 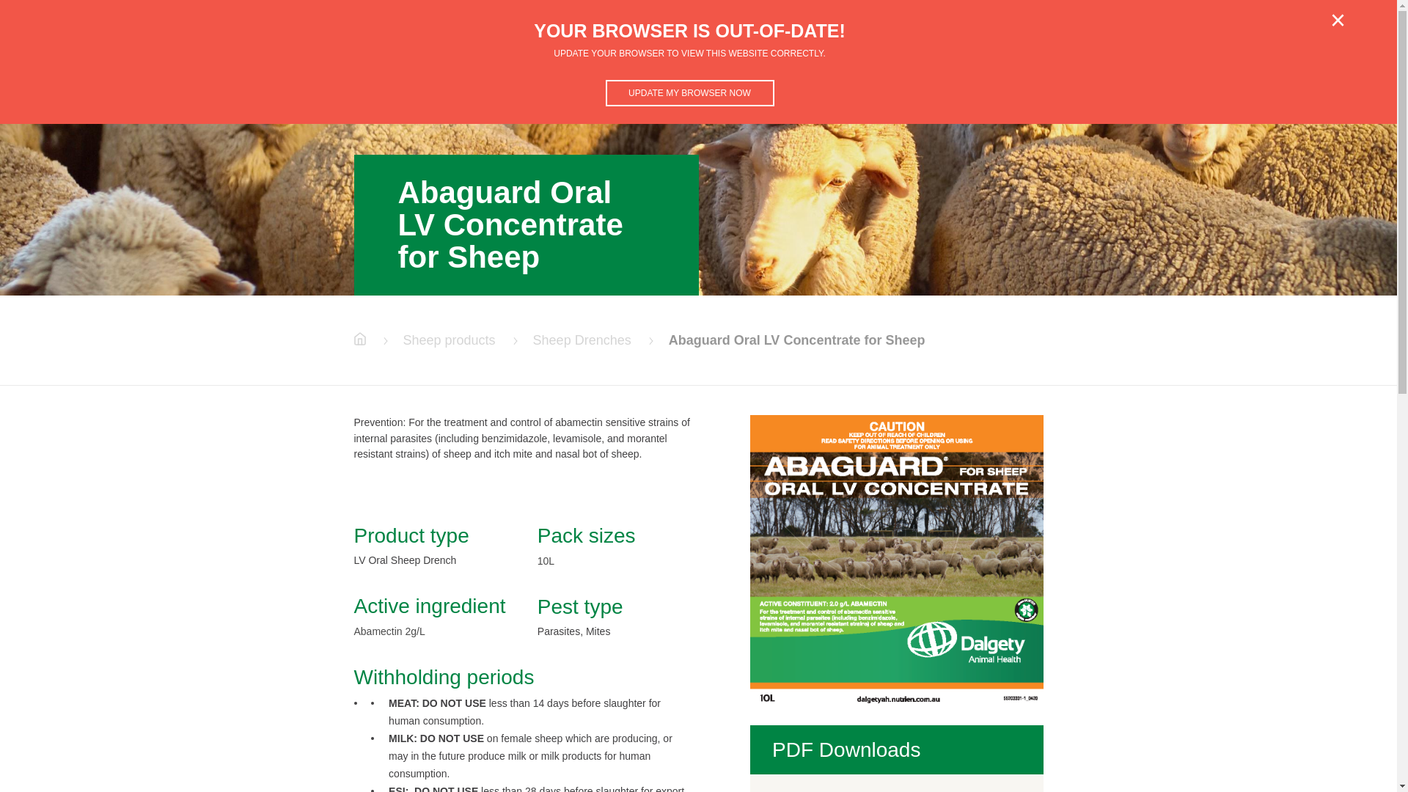 What do you see at coordinates (896, 37) in the screenshot?
I see `Cattle Products` at bounding box center [896, 37].